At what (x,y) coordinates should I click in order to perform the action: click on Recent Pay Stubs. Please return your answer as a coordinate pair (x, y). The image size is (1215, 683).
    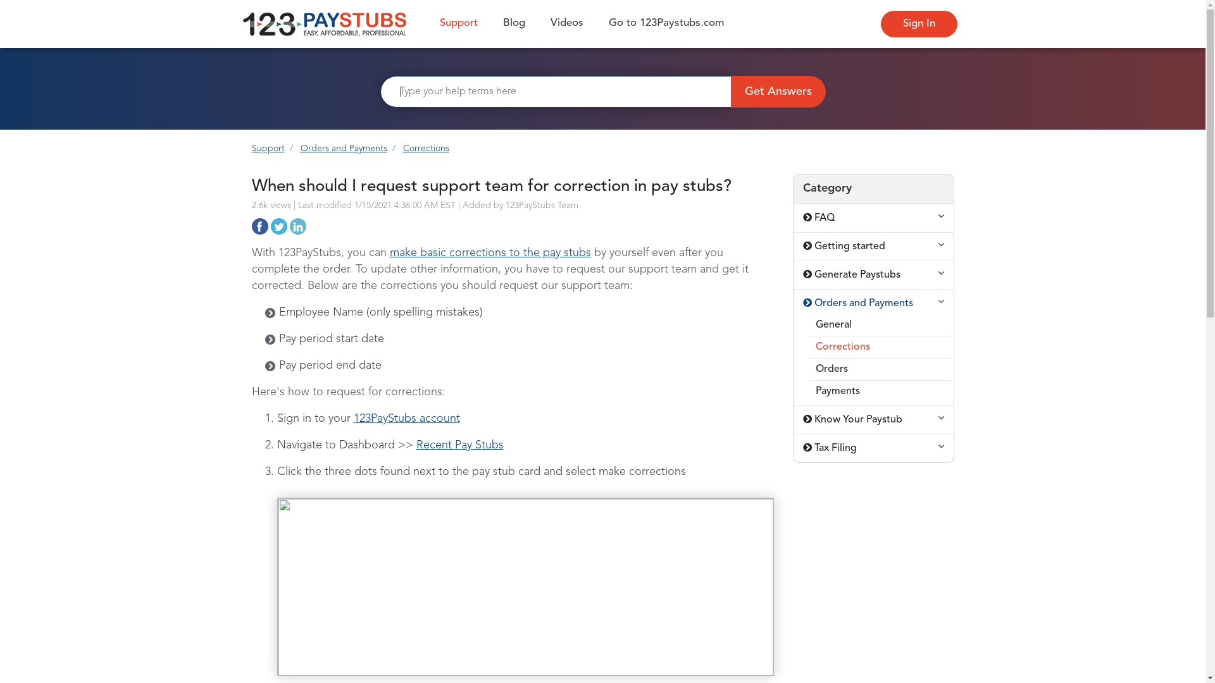
    Looking at the image, I should click on (460, 445).